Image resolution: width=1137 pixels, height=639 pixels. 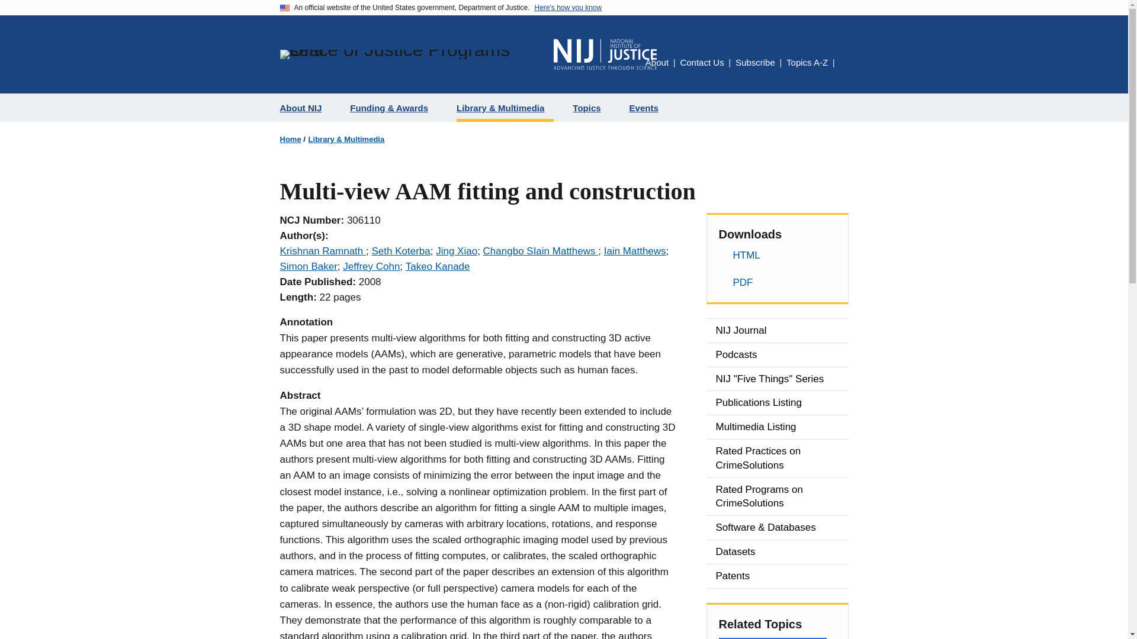 I want to click on Home, so click(x=605, y=54).